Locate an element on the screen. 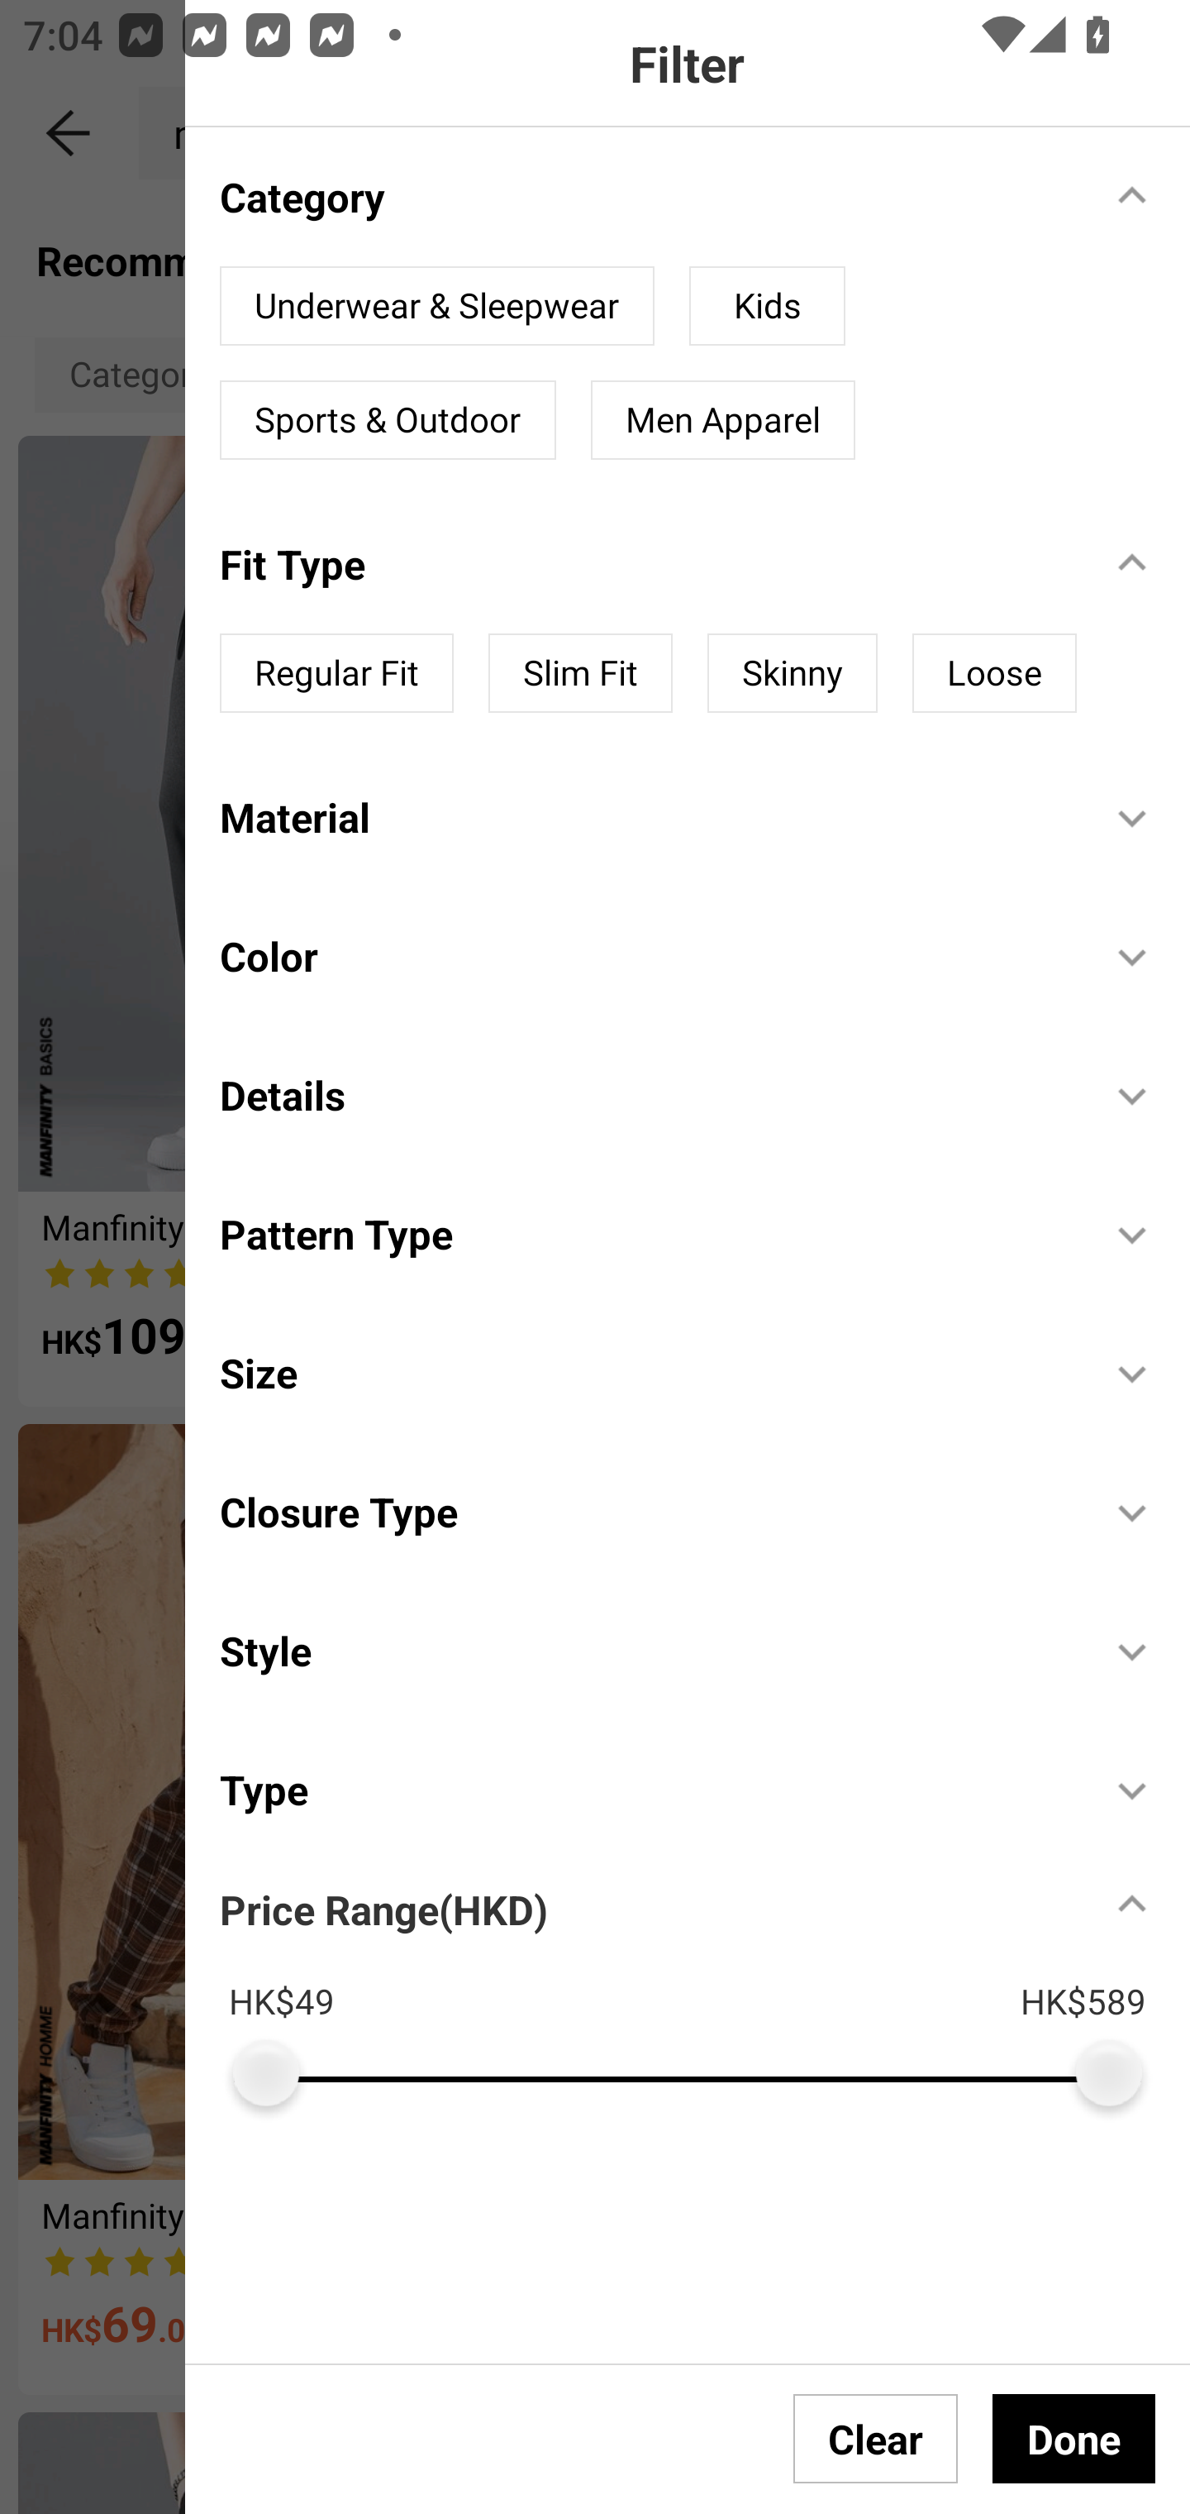 This screenshot has height=2514, width=1190. Material is located at coordinates (647, 817).